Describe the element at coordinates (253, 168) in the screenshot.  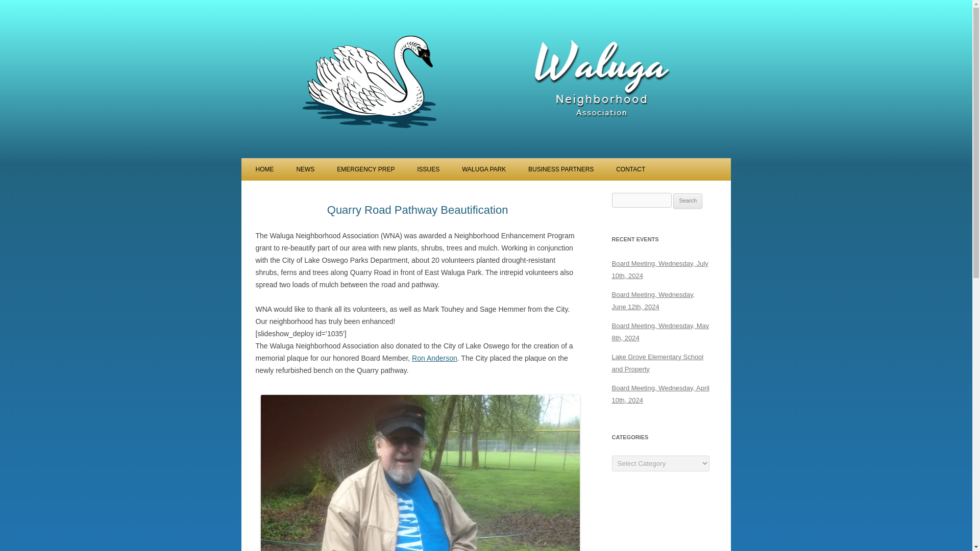
I see `Skip to content` at that location.